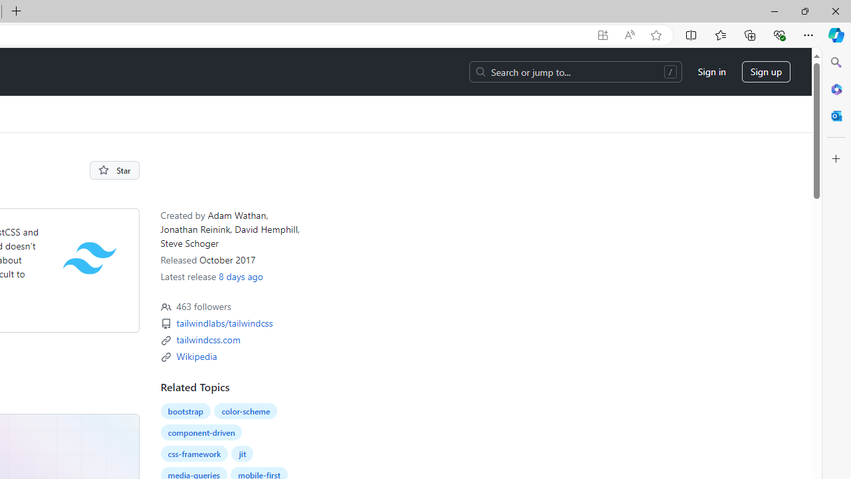  Describe the element at coordinates (89, 257) in the screenshot. I see `tailwind logo` at that location.